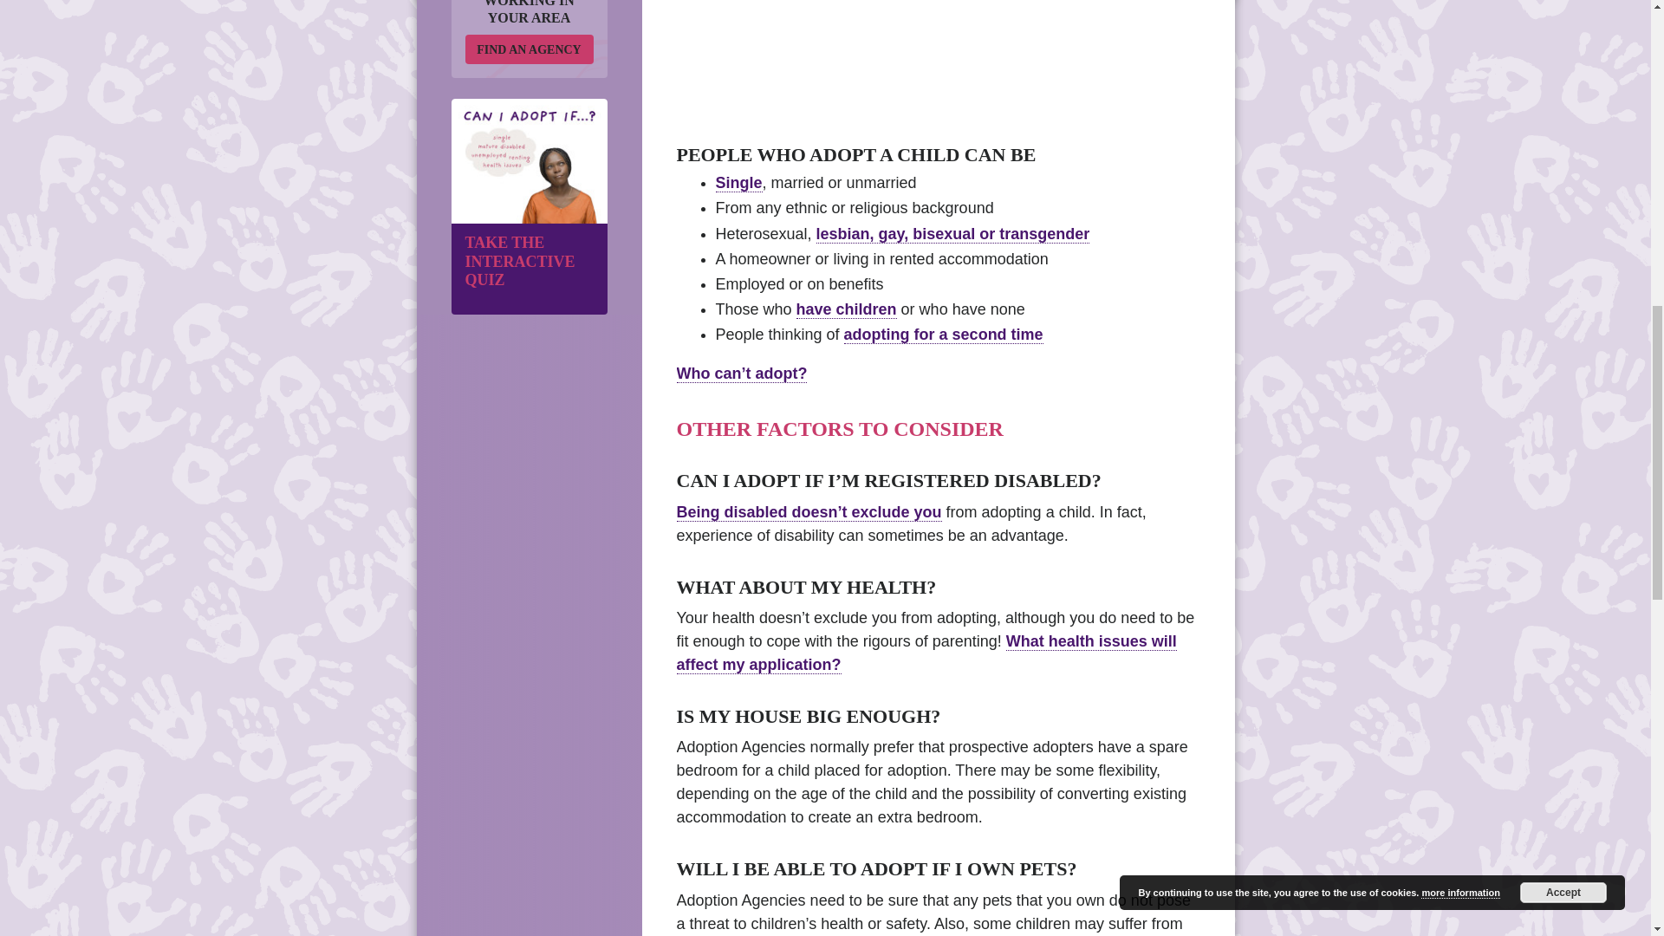 This screenshot has height=936, width=1664. What do you see at coordinates (528, 49) in the screenshot?
I see `FIND AN AGENCY` at bounding box center [528, 49].